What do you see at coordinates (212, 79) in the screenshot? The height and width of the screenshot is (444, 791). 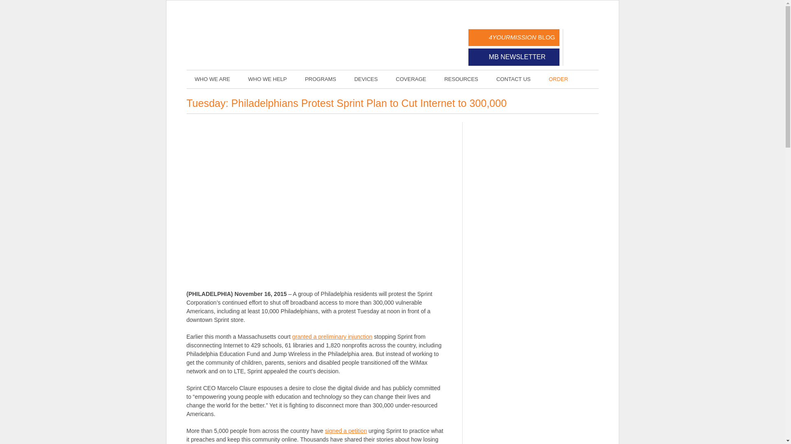 I see `WHO WE ARE` at bounding box center [212, 79].